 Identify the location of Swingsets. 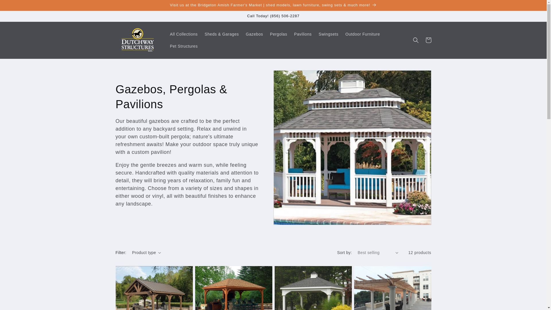
(328, 34).